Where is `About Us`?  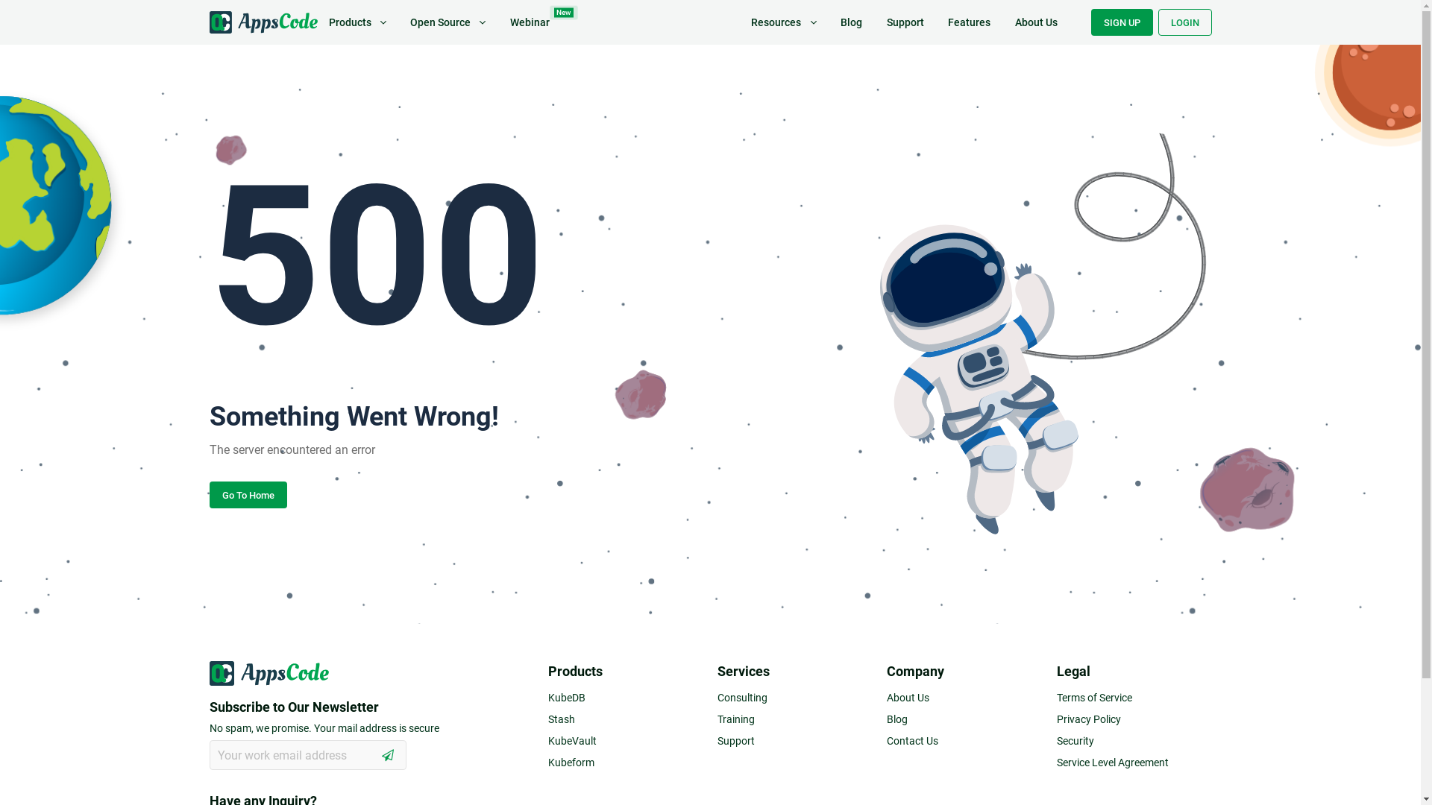 About Us is located at coordinates (964, 695).